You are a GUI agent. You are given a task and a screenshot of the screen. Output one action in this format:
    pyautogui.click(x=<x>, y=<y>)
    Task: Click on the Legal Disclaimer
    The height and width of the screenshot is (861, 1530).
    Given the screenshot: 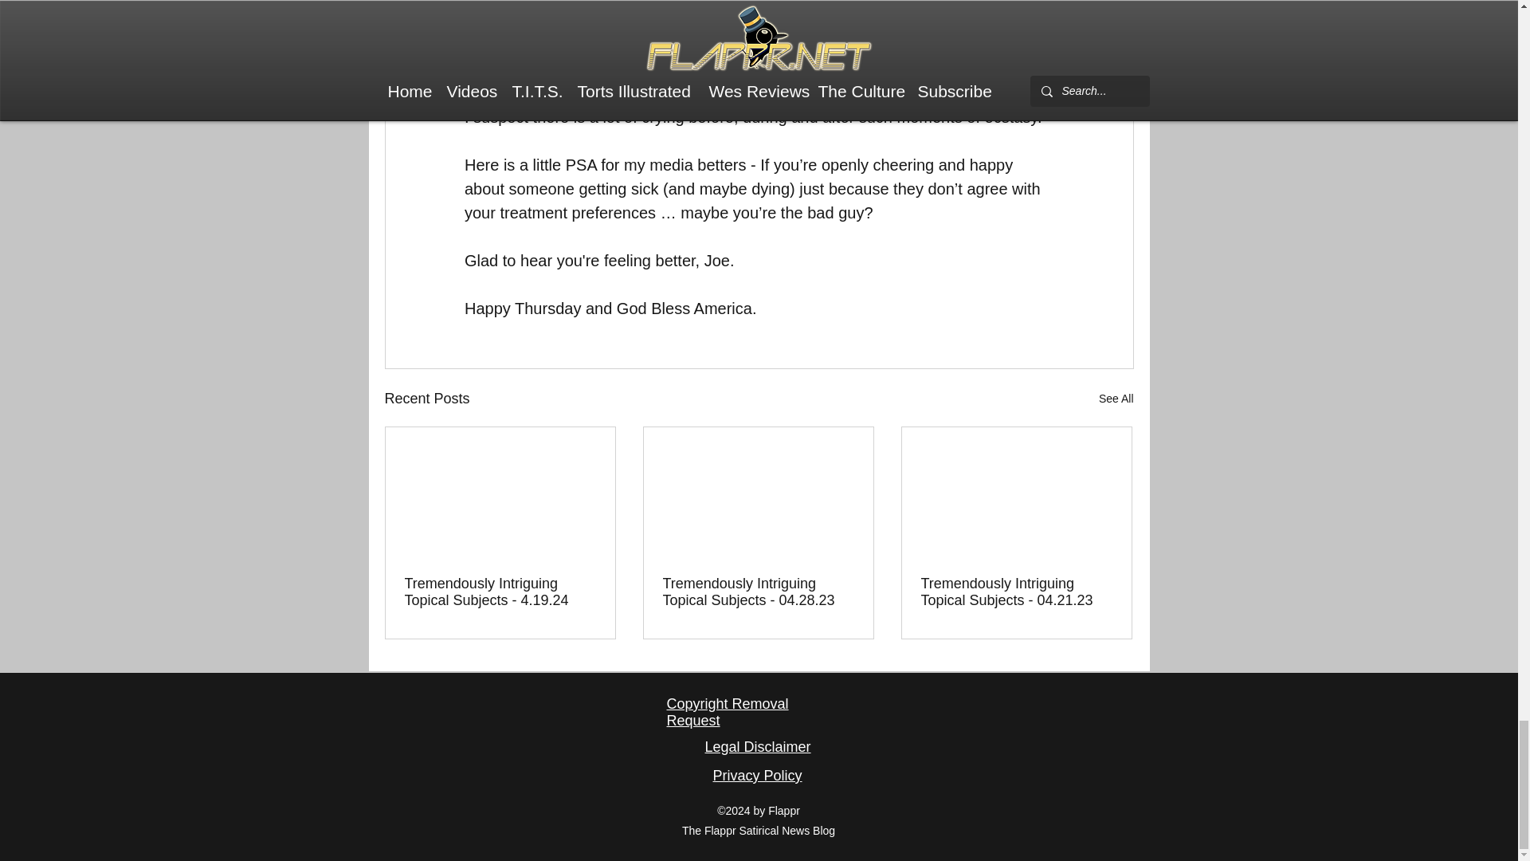 What is the action you would take?
    pyautogui.click(x=757, y=746)
    